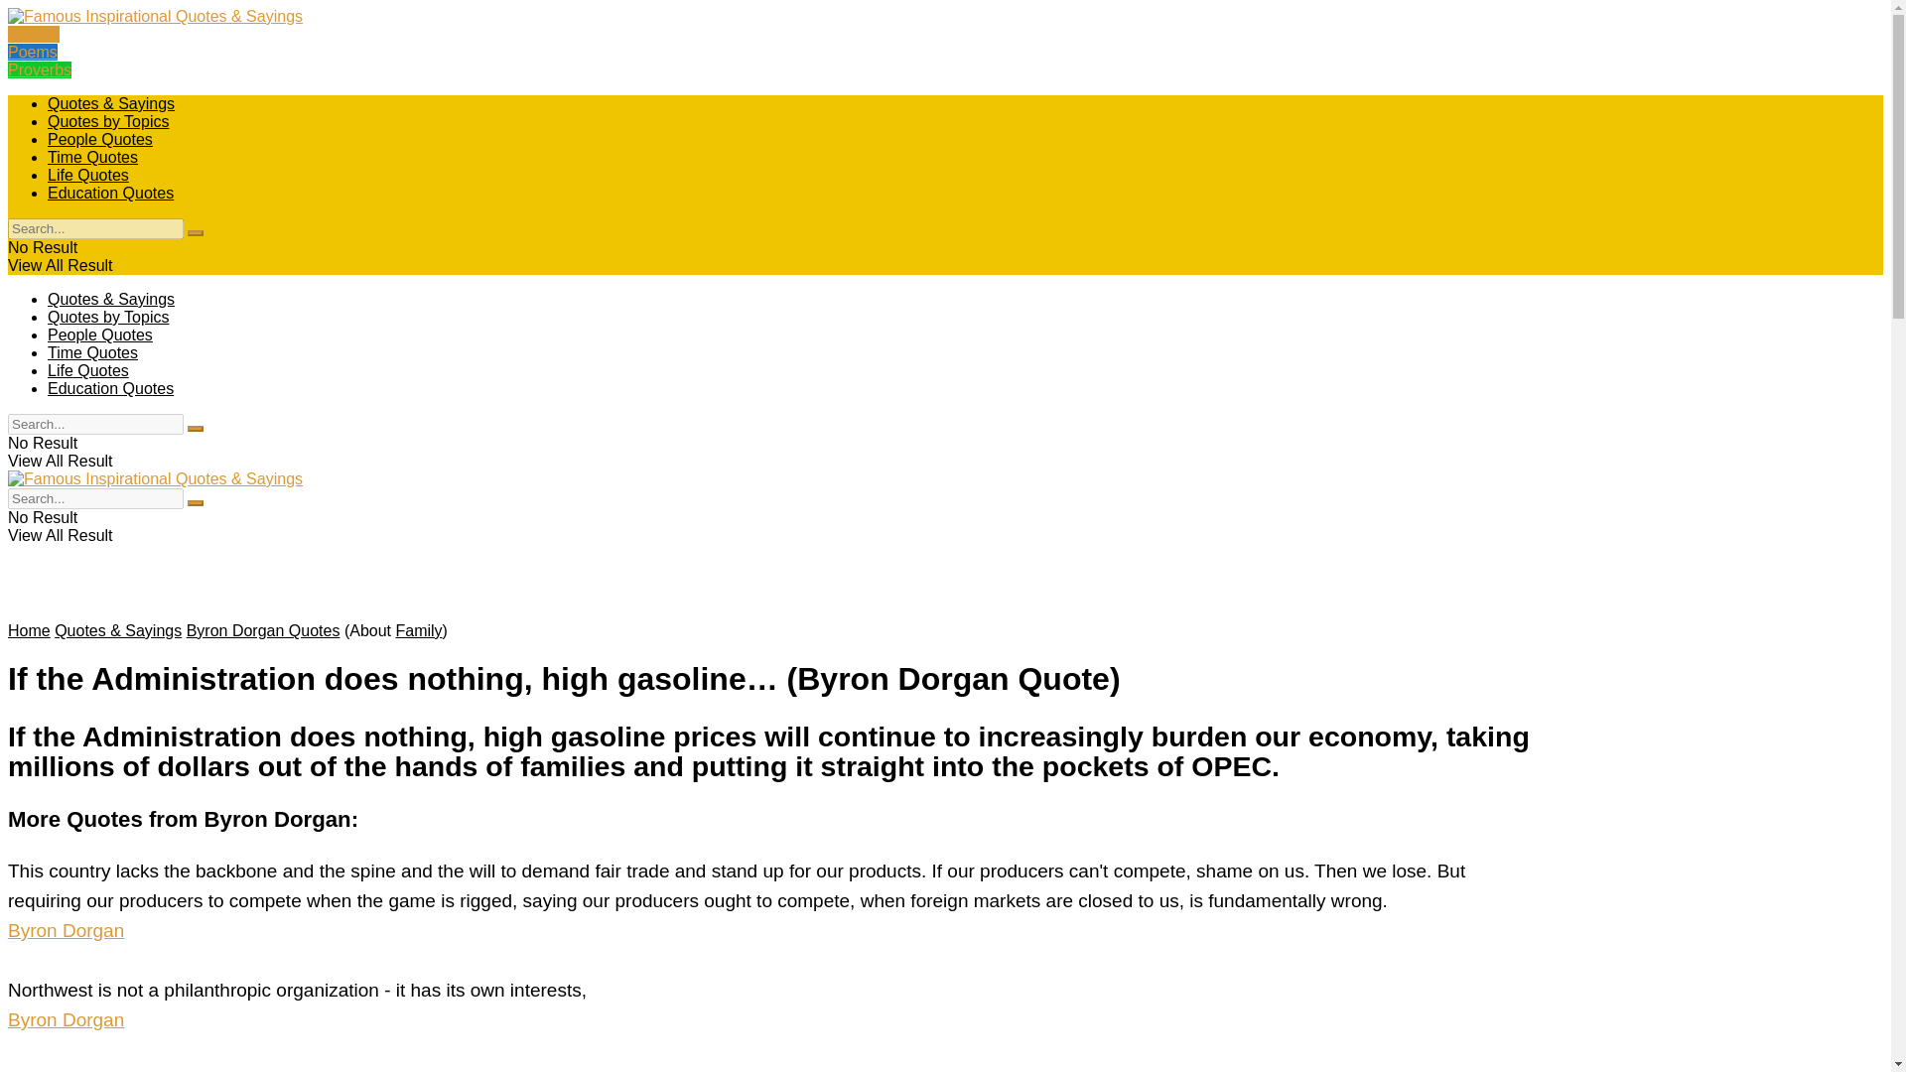 Image resolution: width=1906 pixels, height=1072 pixels. Describe the element at coordinates (32, 52) in the screenshot. I see `Poems` at that location.